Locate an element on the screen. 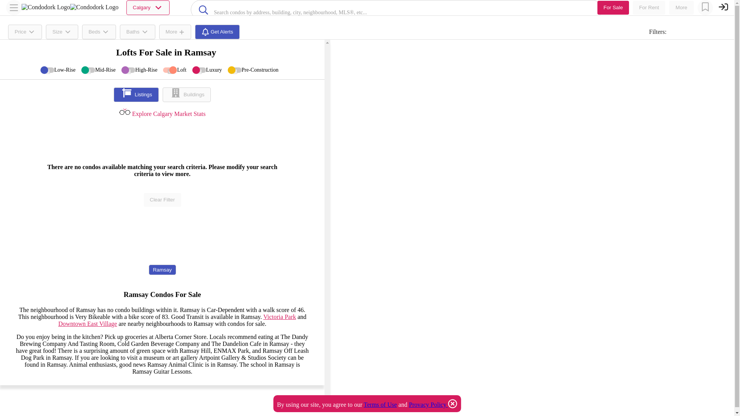 The height and width of the screenshot is (416, 740). Get Alerts is located at coordinates (217, 32).